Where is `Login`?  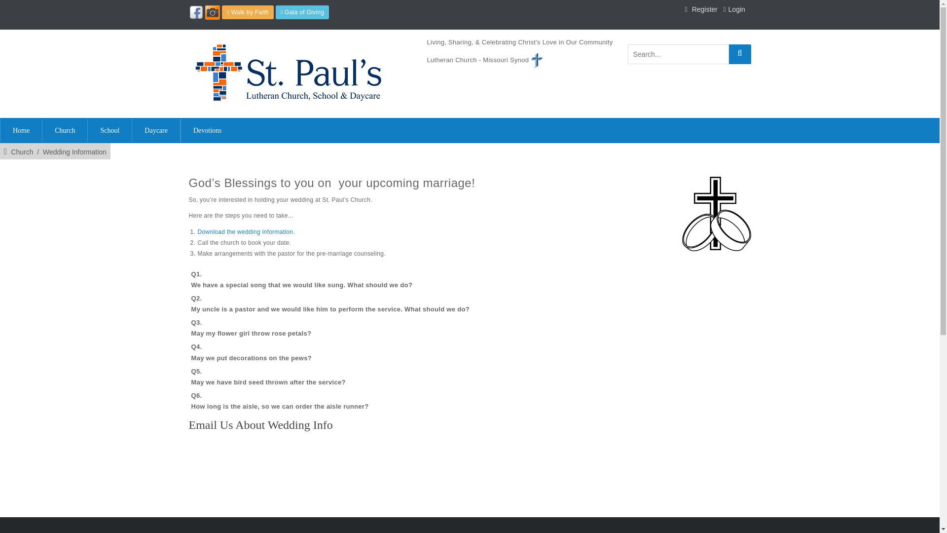
Login is located at coordinates (737, 9).